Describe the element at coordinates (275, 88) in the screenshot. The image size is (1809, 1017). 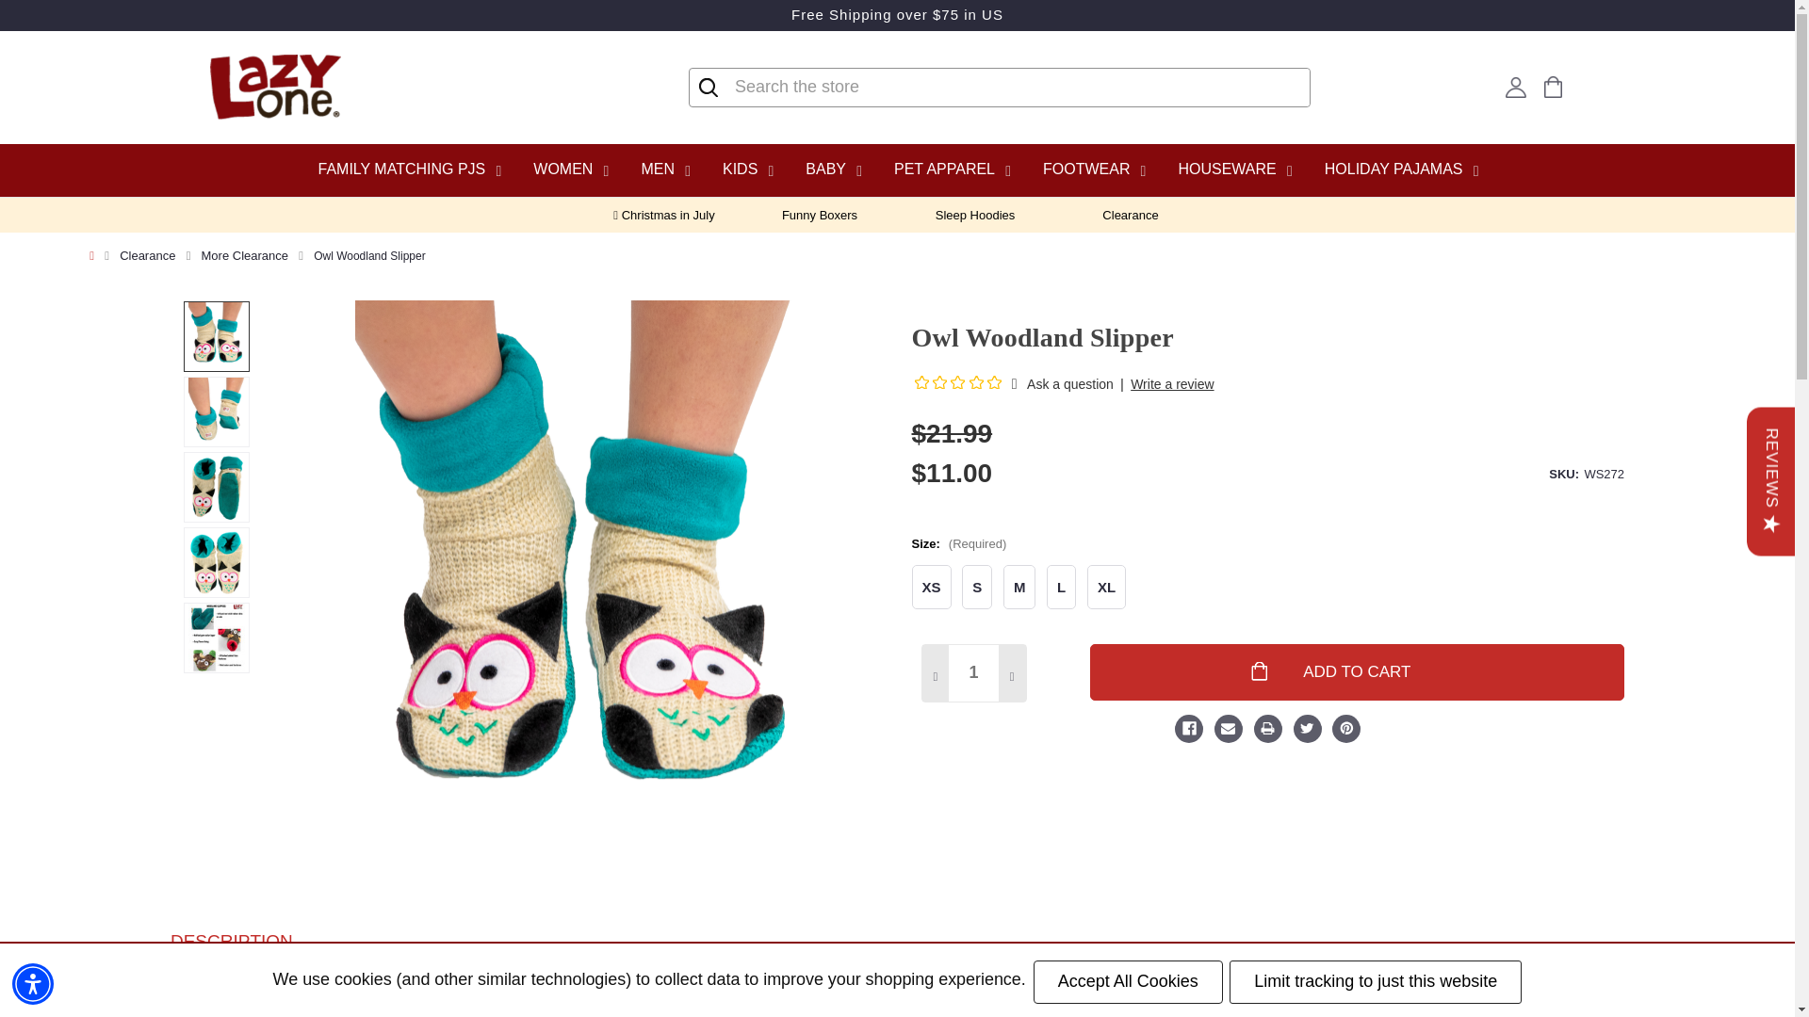
I see `Lazy One` at that location.